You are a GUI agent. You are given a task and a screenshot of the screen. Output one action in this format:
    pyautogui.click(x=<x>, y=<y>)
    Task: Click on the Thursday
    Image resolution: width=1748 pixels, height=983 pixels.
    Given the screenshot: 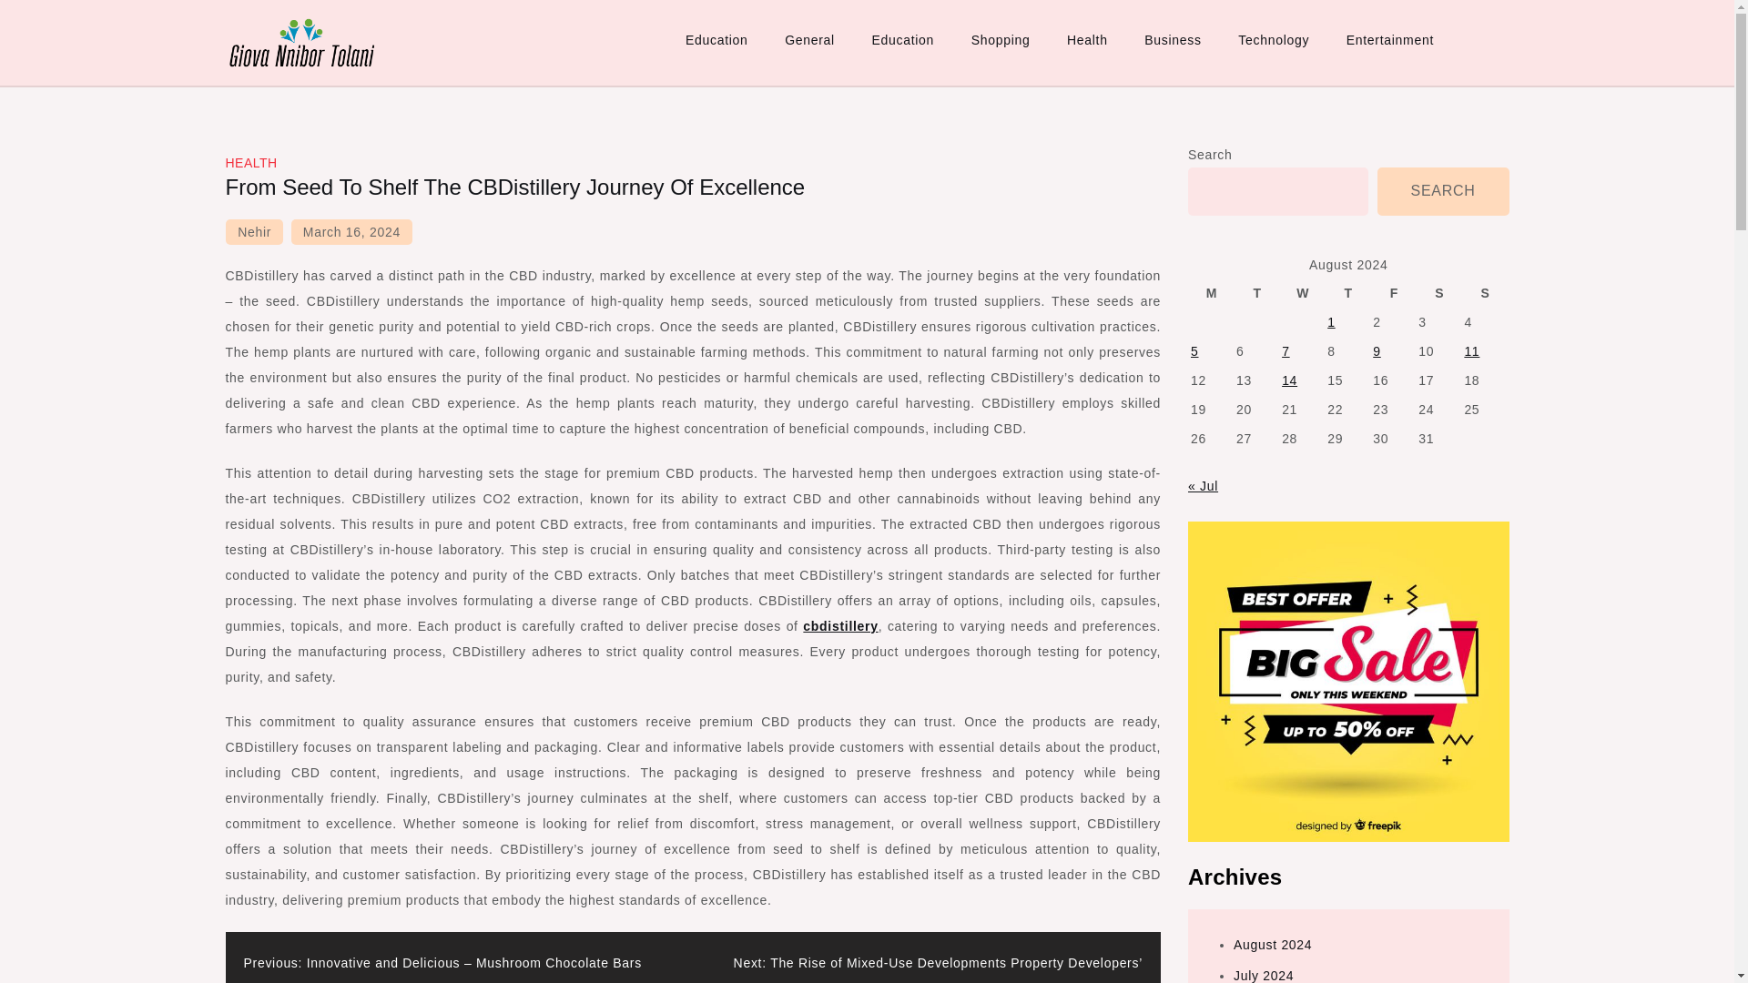 What is the action you would take?
    pyautogui.click(x=1348, y=292)
    